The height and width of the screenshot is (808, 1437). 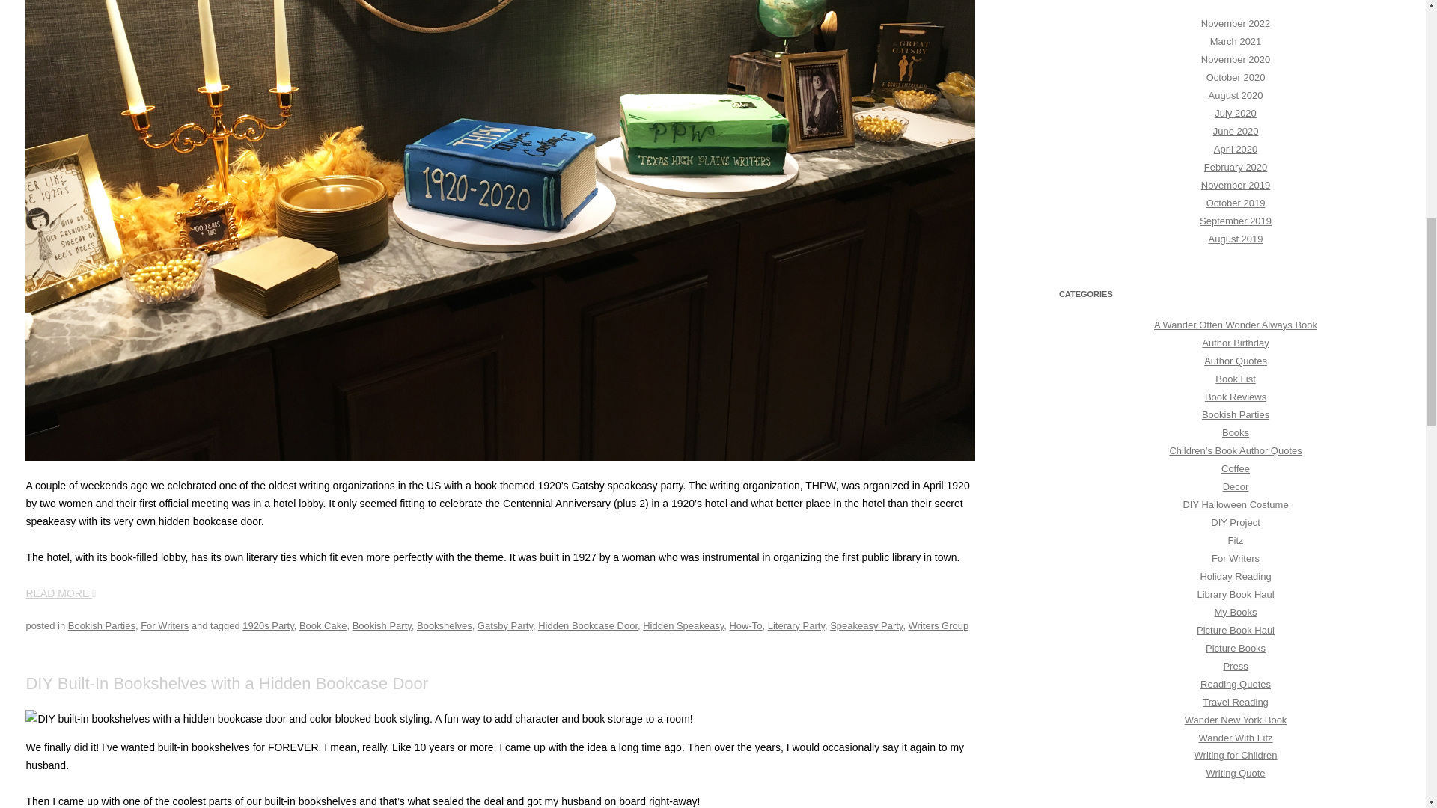 I want to click on Writers Group, so click(x=939, y=625).